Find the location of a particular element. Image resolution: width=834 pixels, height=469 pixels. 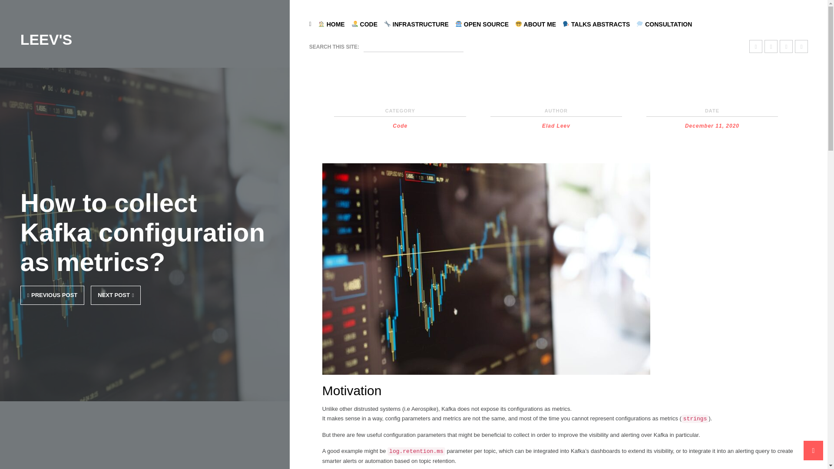

December 11, 2020 is located at coordinates (712, 126).